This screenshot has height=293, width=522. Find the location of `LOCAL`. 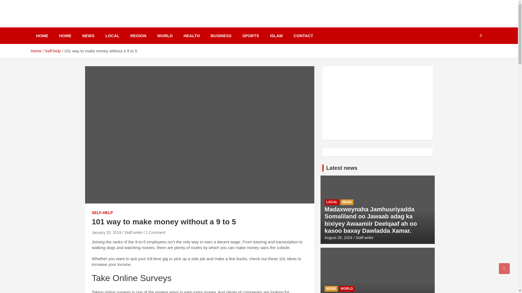

LOCAL is located at coordinates (113, 36).